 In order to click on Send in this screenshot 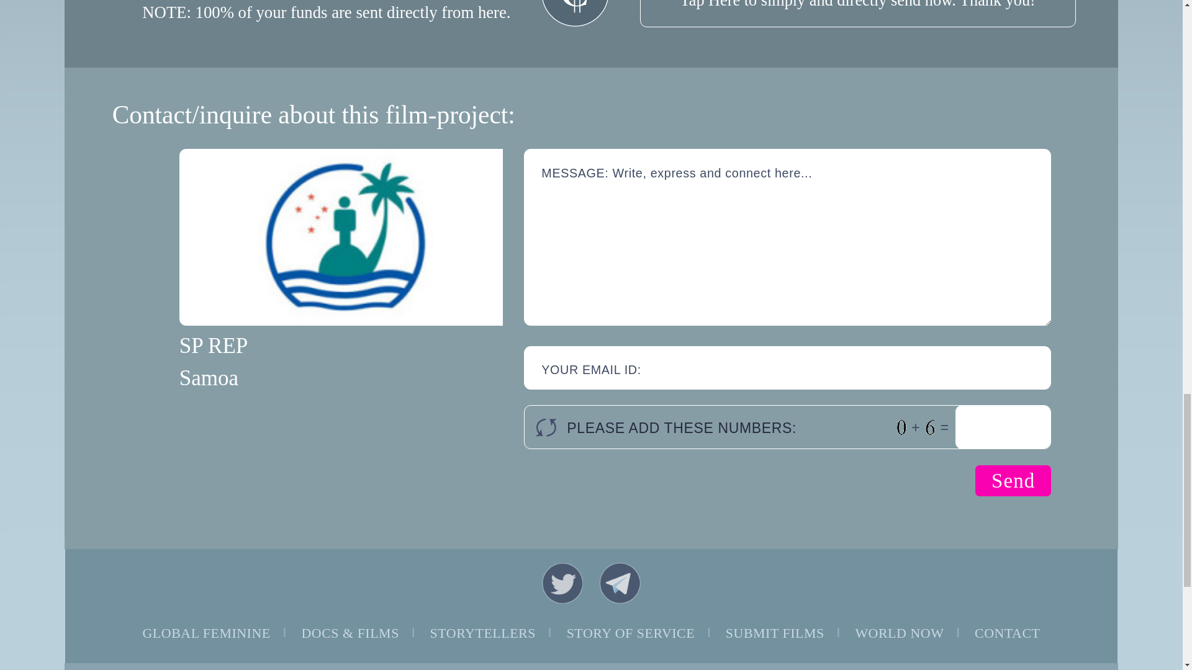, I will do `click(1013, 480)`.